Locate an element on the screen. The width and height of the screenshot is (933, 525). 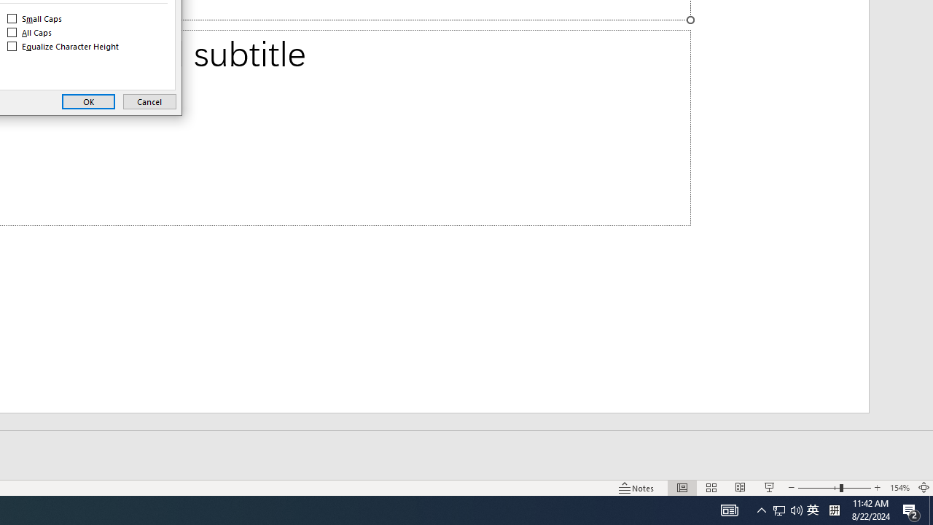
Cancel is located at coordinates (779, 510).